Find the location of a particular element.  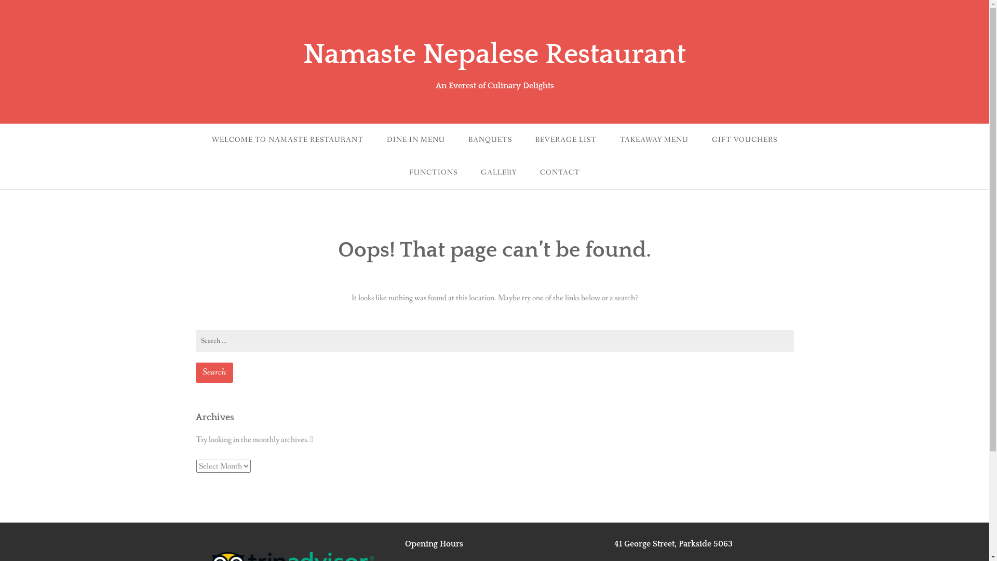

GIFT VOUCHERS is located at coordinates (745, 140).